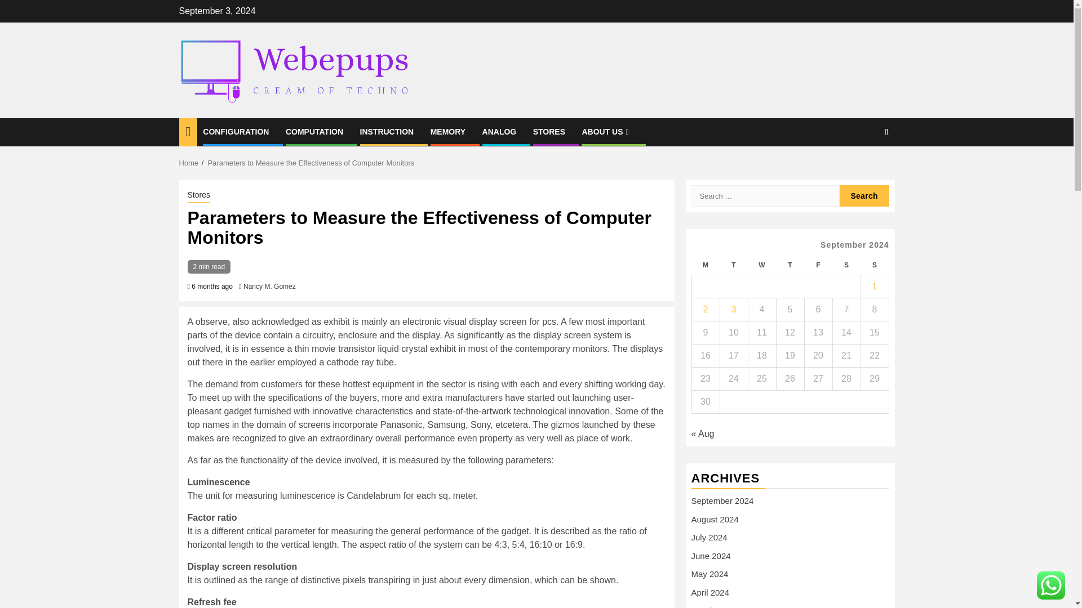 This screenshot has width=1082, height=608. What do you see at coordinates (864, 196) in the screenshot?
I see `Search` at bounding box center [864, 196].